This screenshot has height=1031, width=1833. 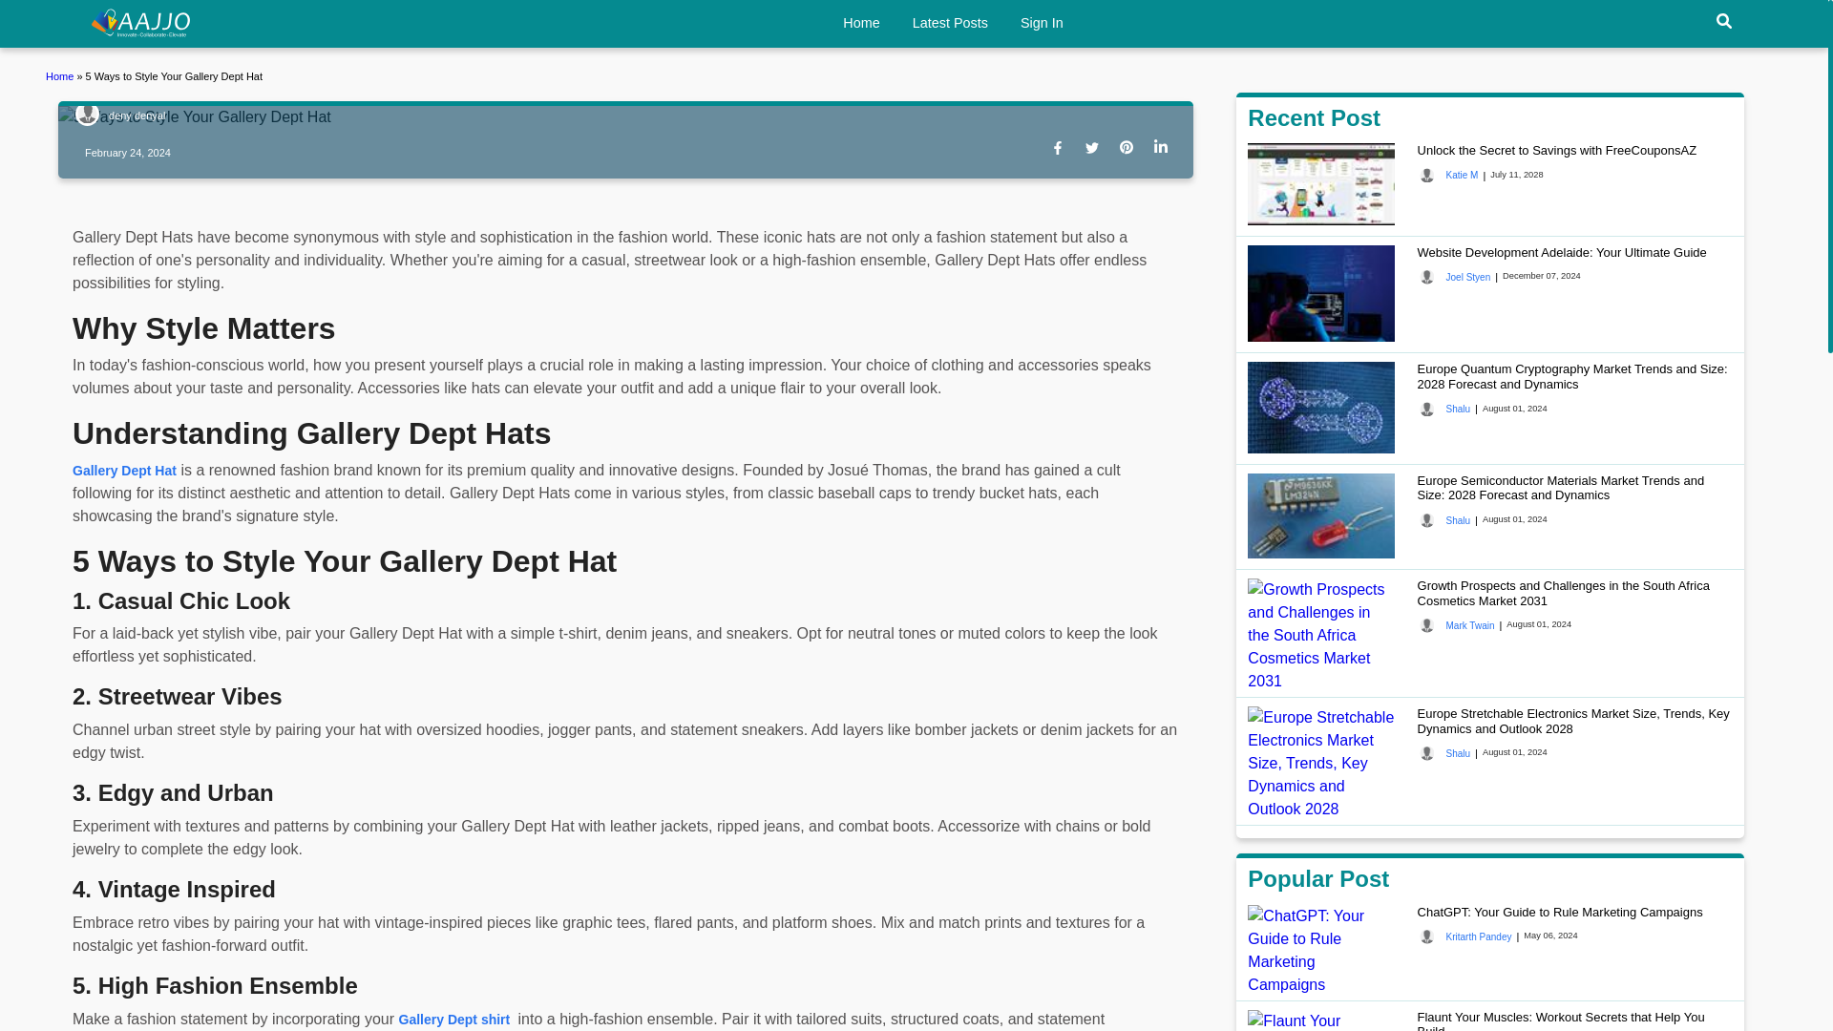 What do you see at coordinates (950, 23) in the screenshot?
I see `Latest Posts` at bounding box center [950, 23].